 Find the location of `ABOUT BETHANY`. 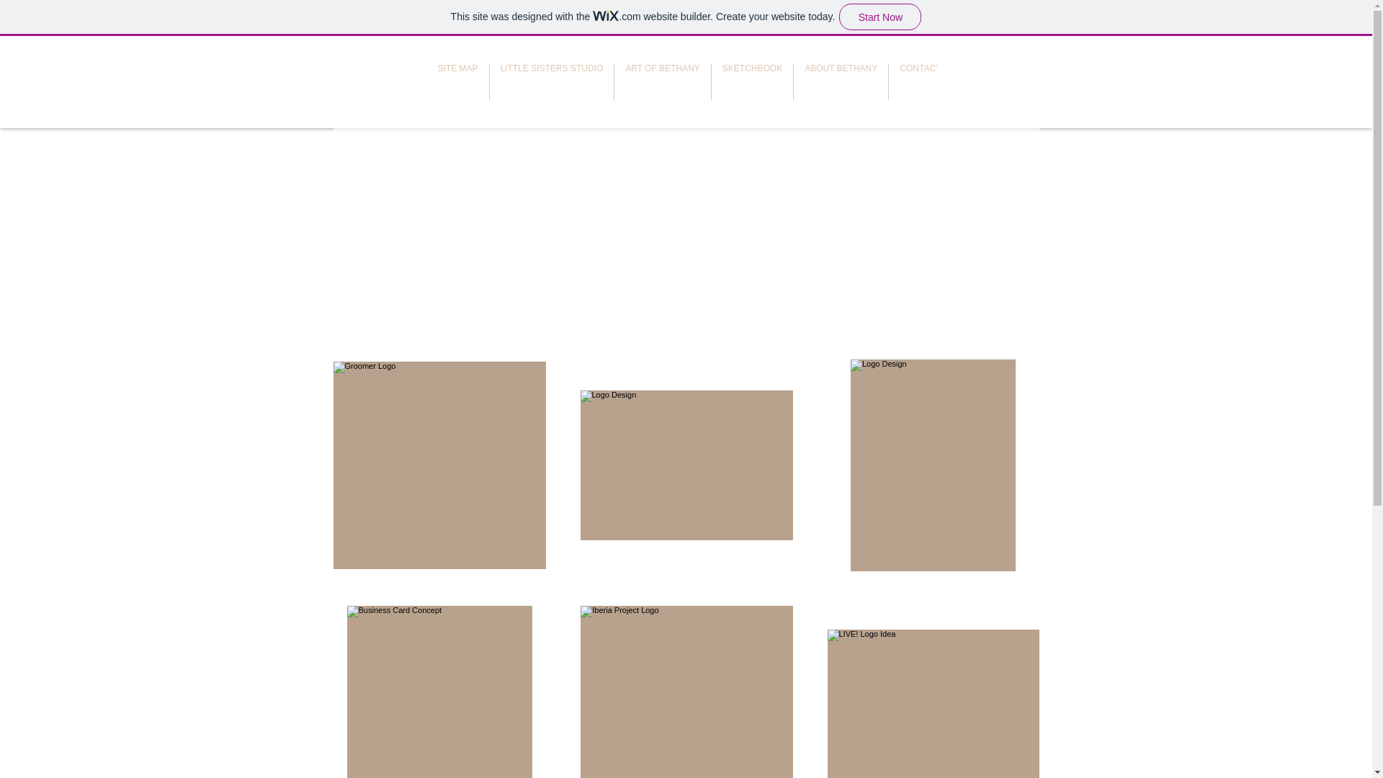

ABOUT BETHANY is located at coordinates (841, 82).